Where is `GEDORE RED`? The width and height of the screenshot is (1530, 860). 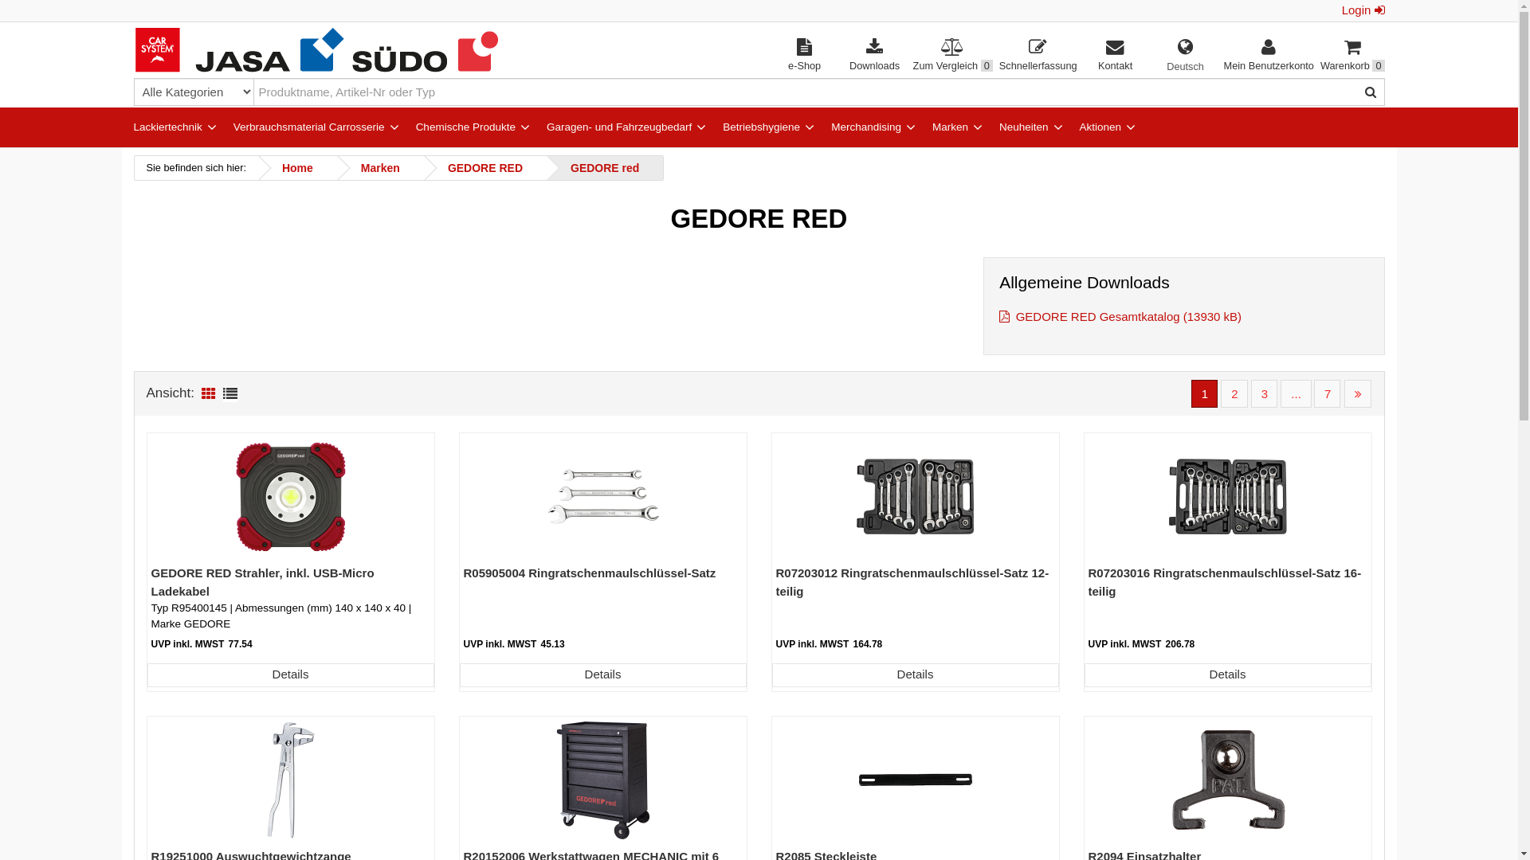 GEDORE RED is located at coordinates (485, 168).